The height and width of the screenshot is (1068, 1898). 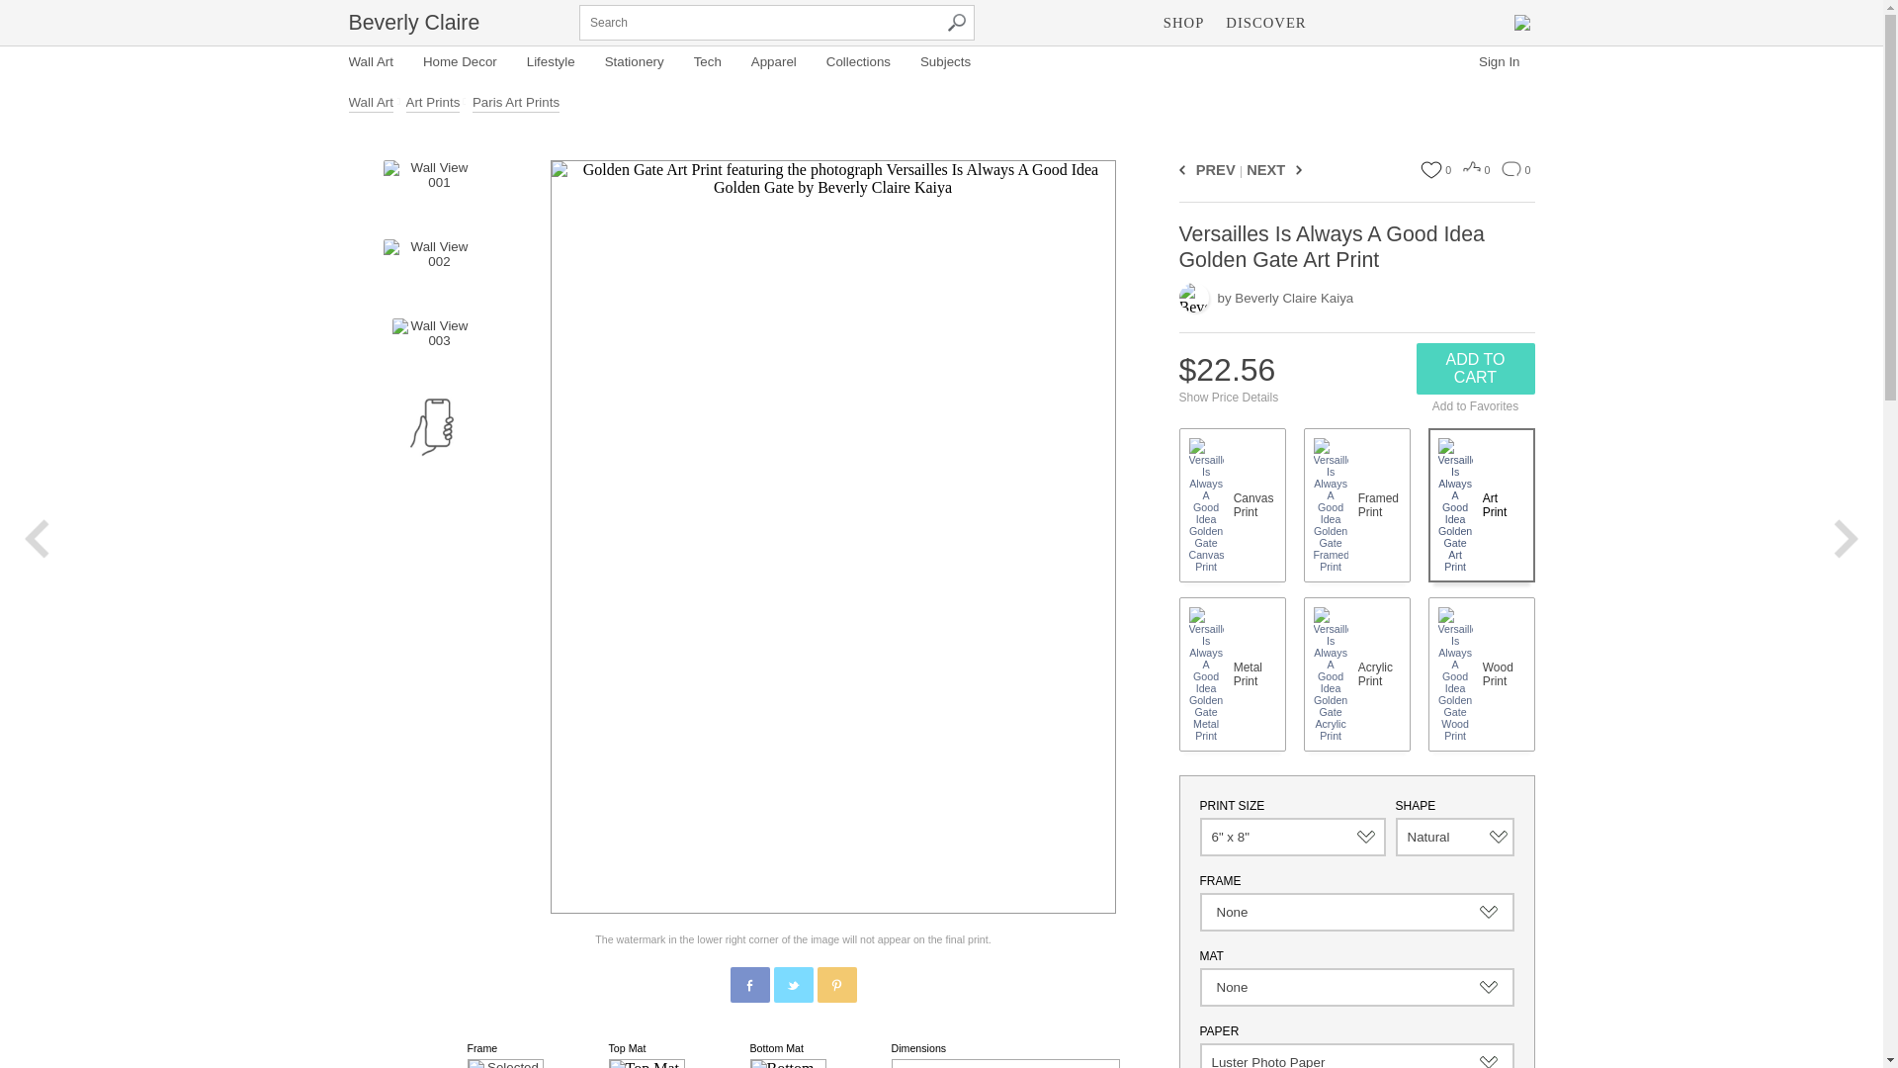 I want to click on Facebook, so click(x=750, y=986).